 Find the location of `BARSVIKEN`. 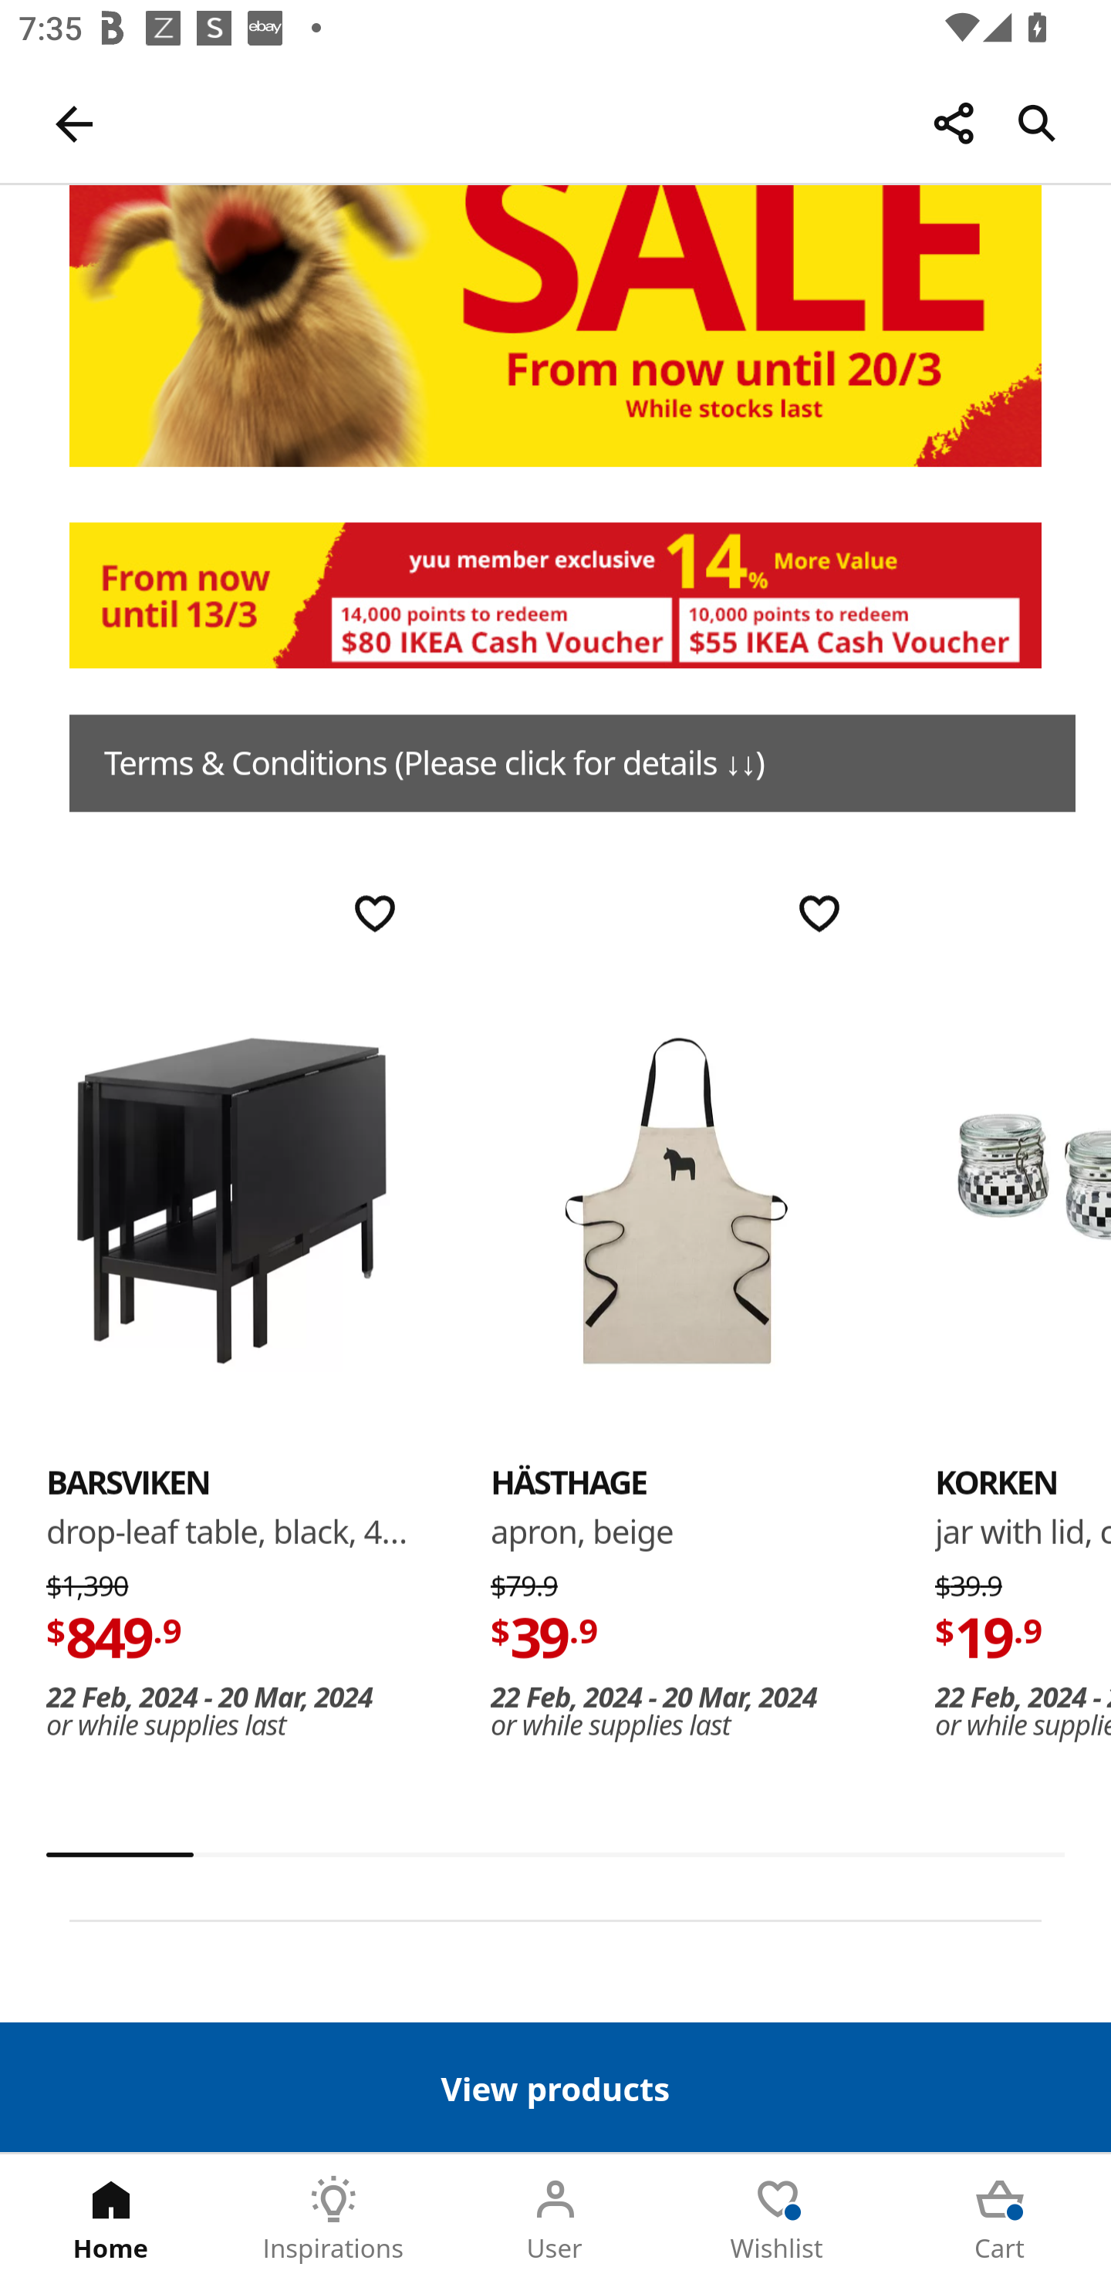

BARSVIKEN is located at coordinates (231, 1200).